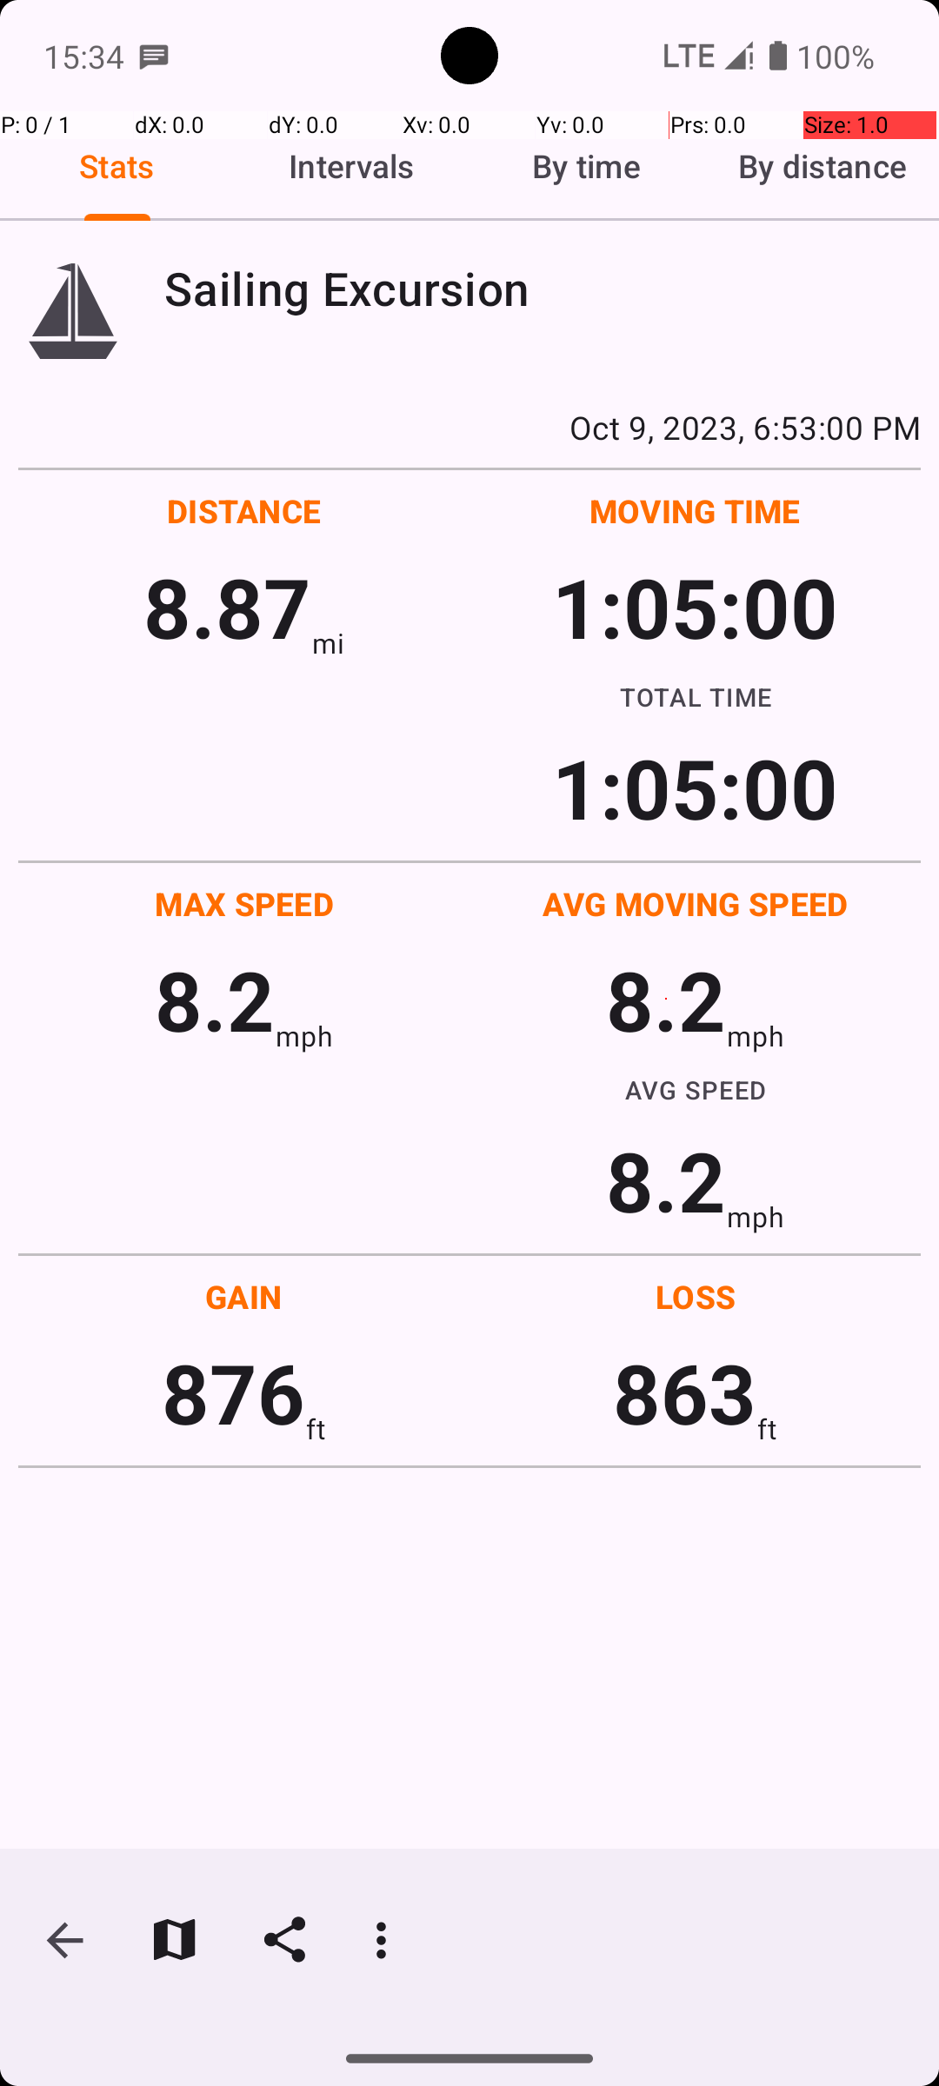 The height and width of the screenshot is (2086, 939). What do you see at coordinates (228, 607) in the screenshot?
I see `8.87` at bounding box center [228, 607].